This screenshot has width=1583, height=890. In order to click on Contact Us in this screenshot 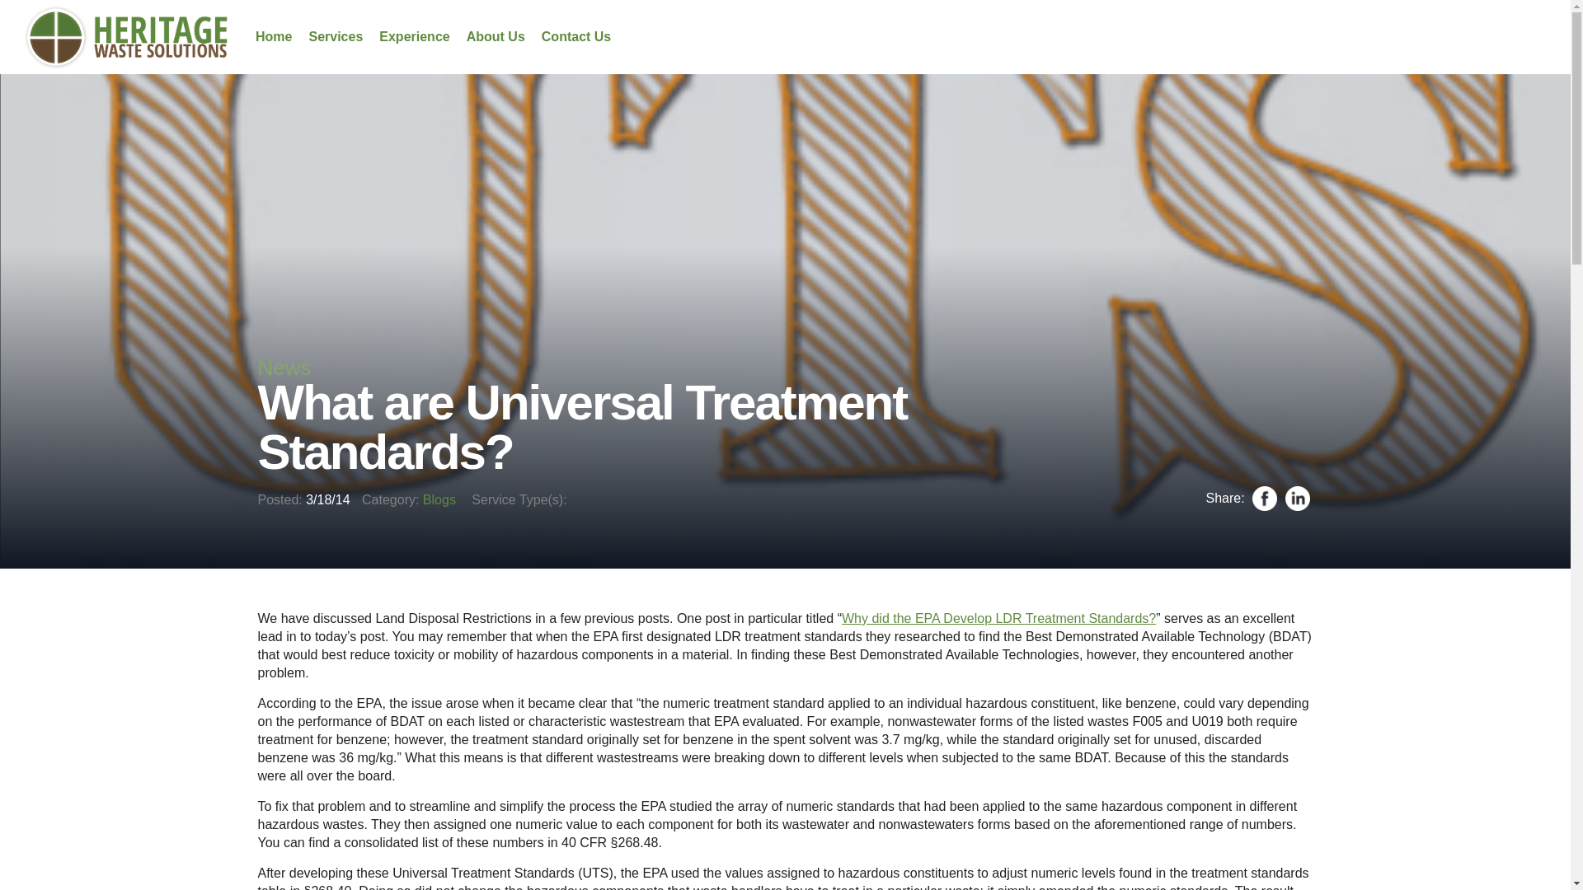, I will do `click(575, 36)`.